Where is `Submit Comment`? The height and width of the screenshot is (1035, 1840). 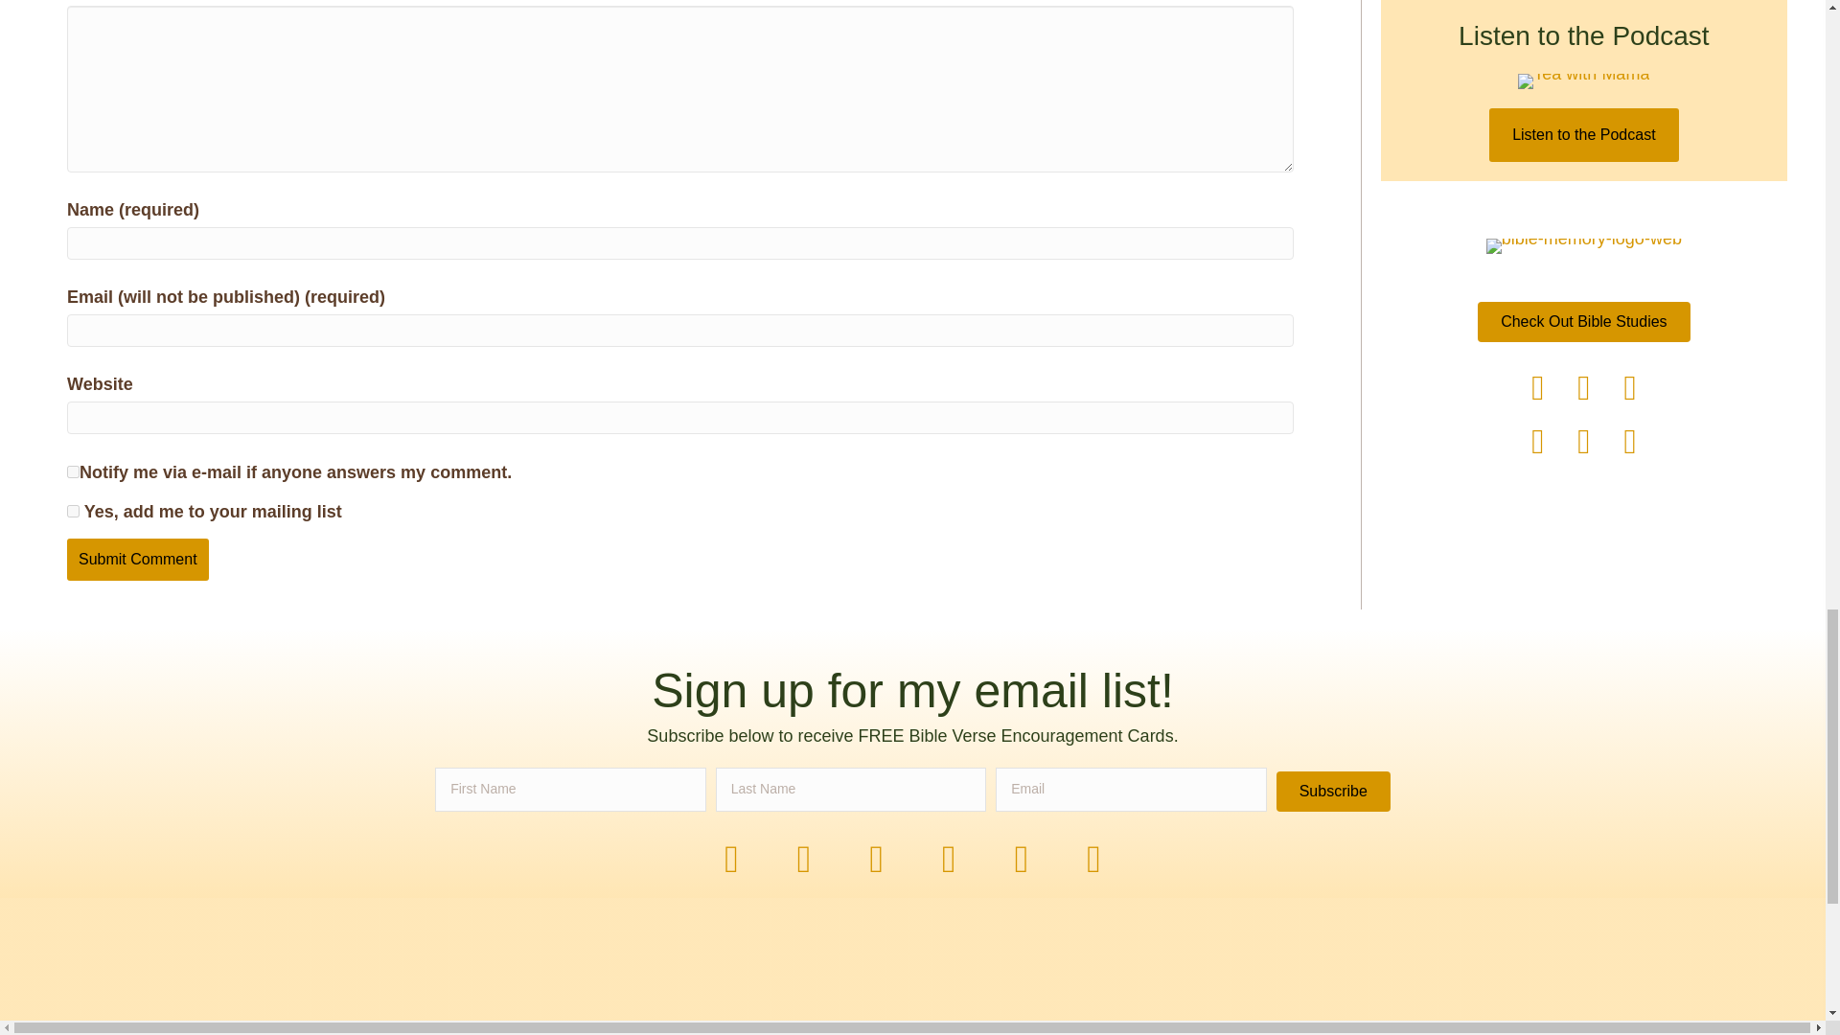 Submit Comment is located at coordinates (138, 559).